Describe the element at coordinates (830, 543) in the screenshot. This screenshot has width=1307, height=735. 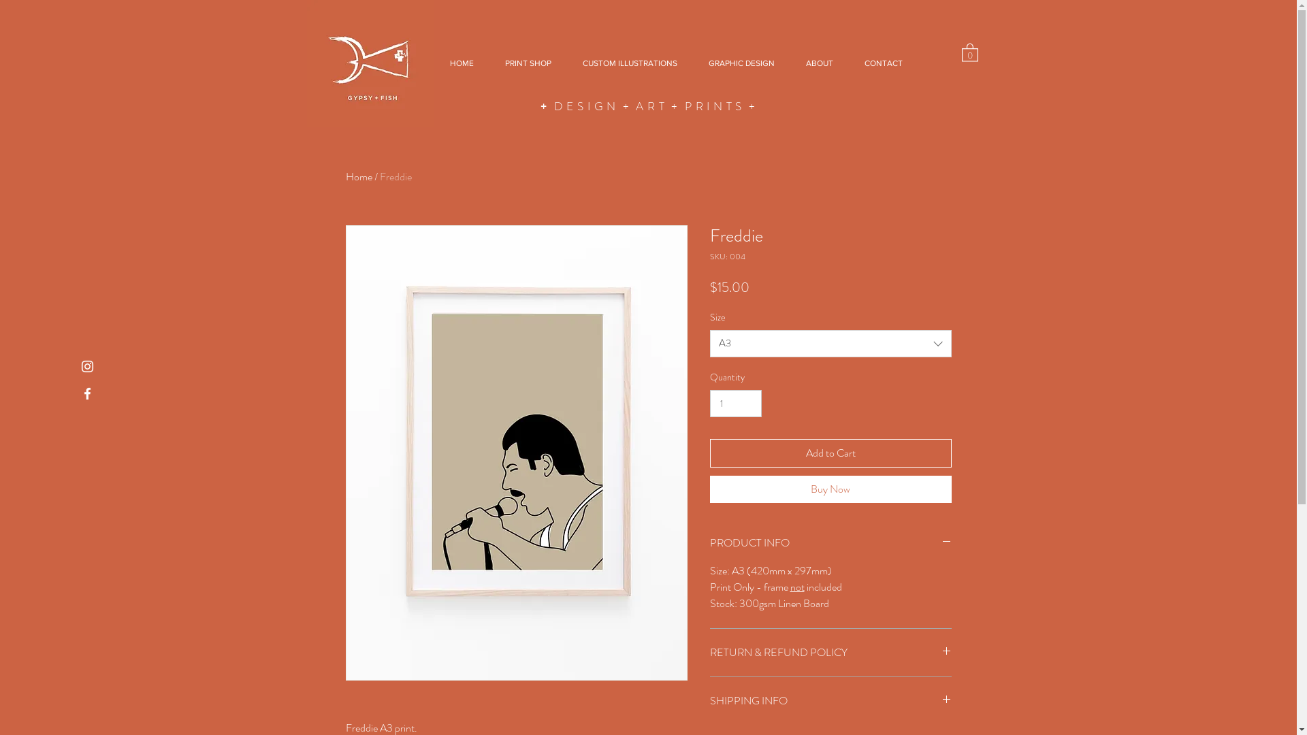
I see `PRODUCT INFO` at that location.